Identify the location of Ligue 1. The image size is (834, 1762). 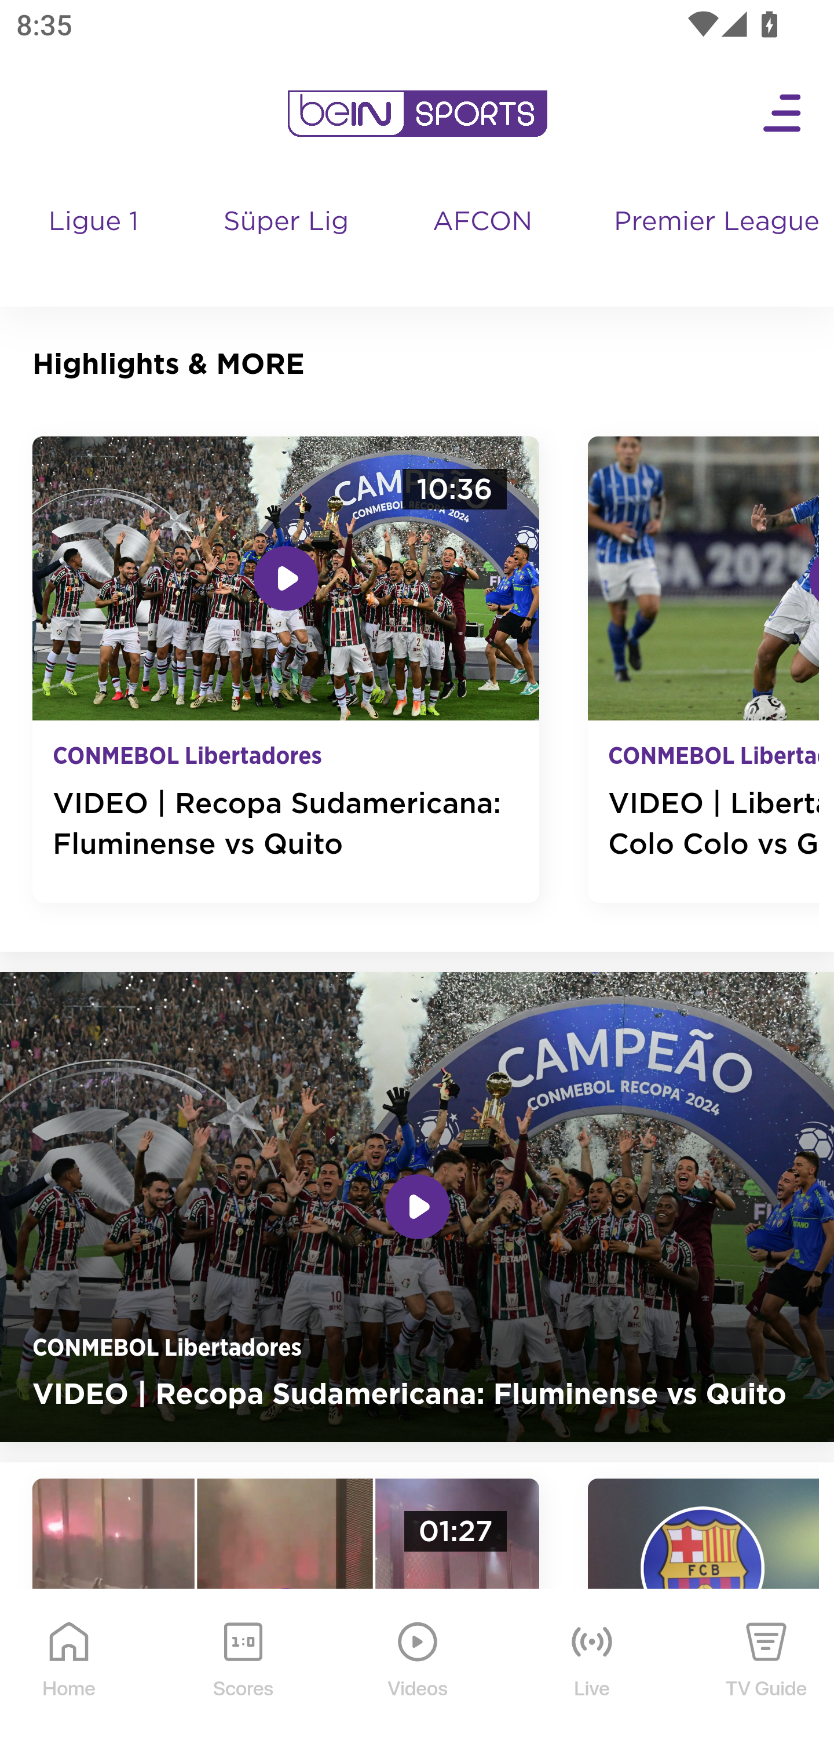
(95, 243).